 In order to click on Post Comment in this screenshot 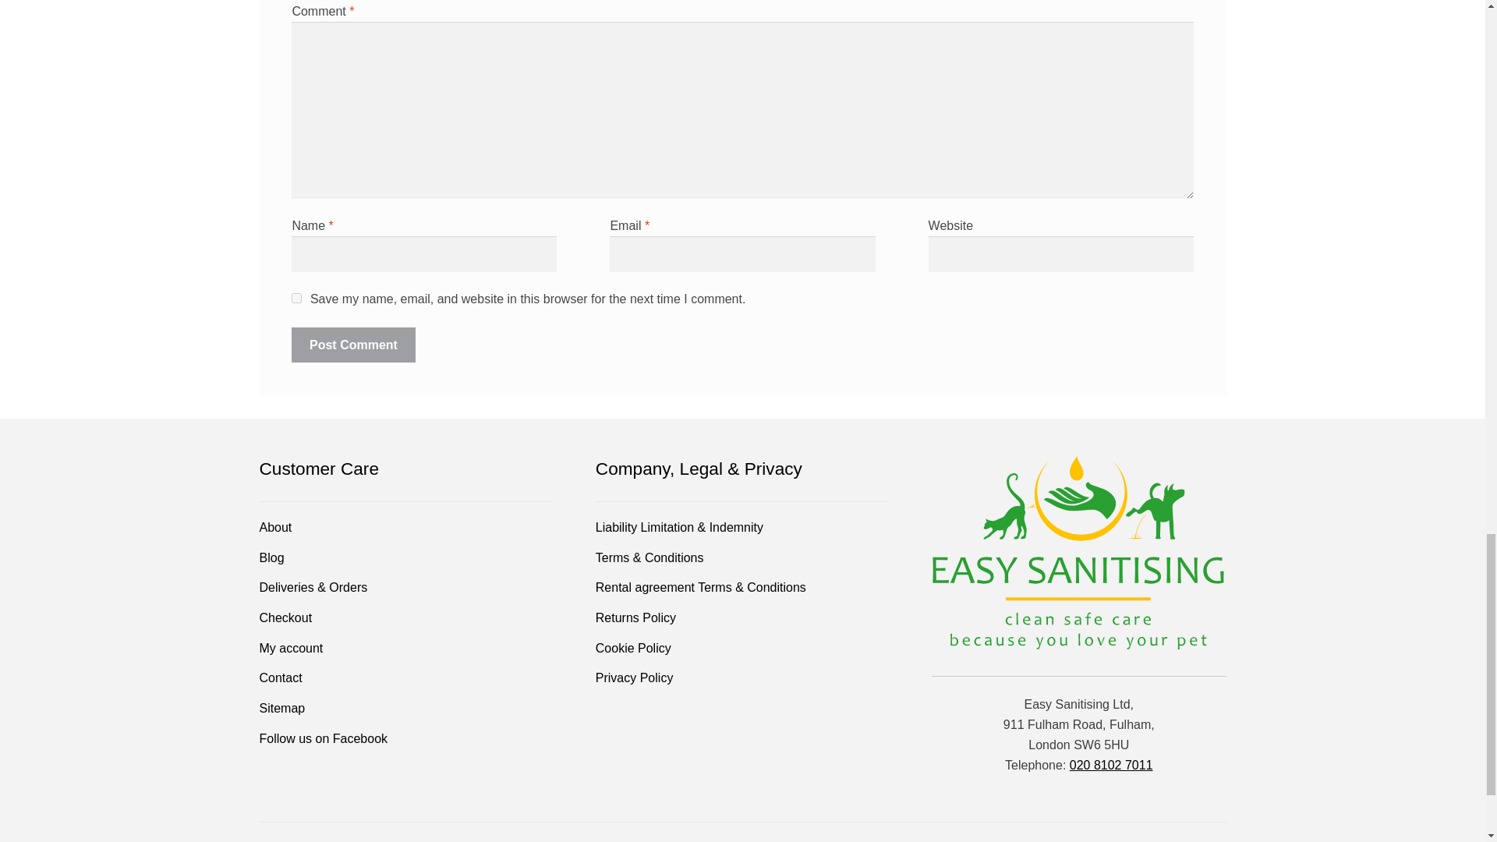, I will do `click(352, 345)`.